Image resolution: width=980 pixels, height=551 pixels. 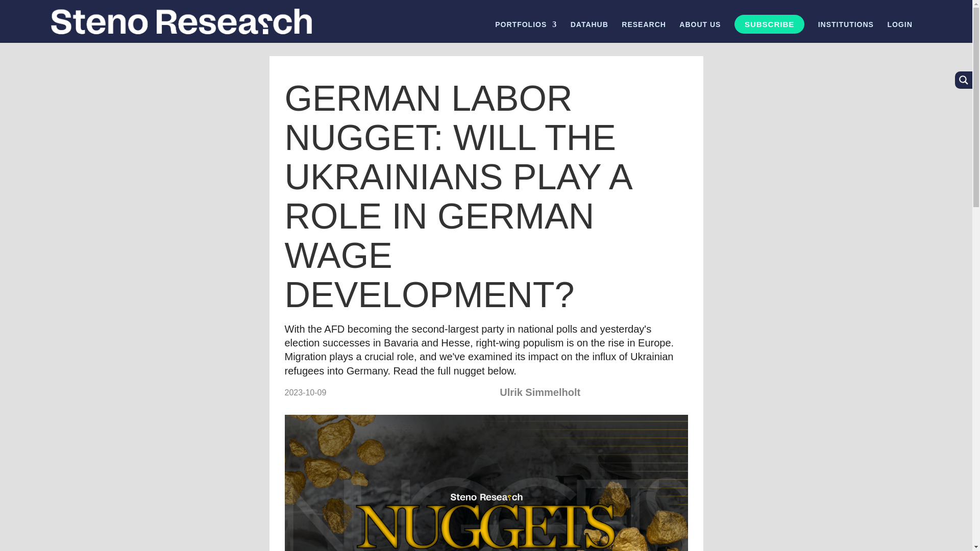 I want to click on RESEARCH, so click(x=644, y=32).